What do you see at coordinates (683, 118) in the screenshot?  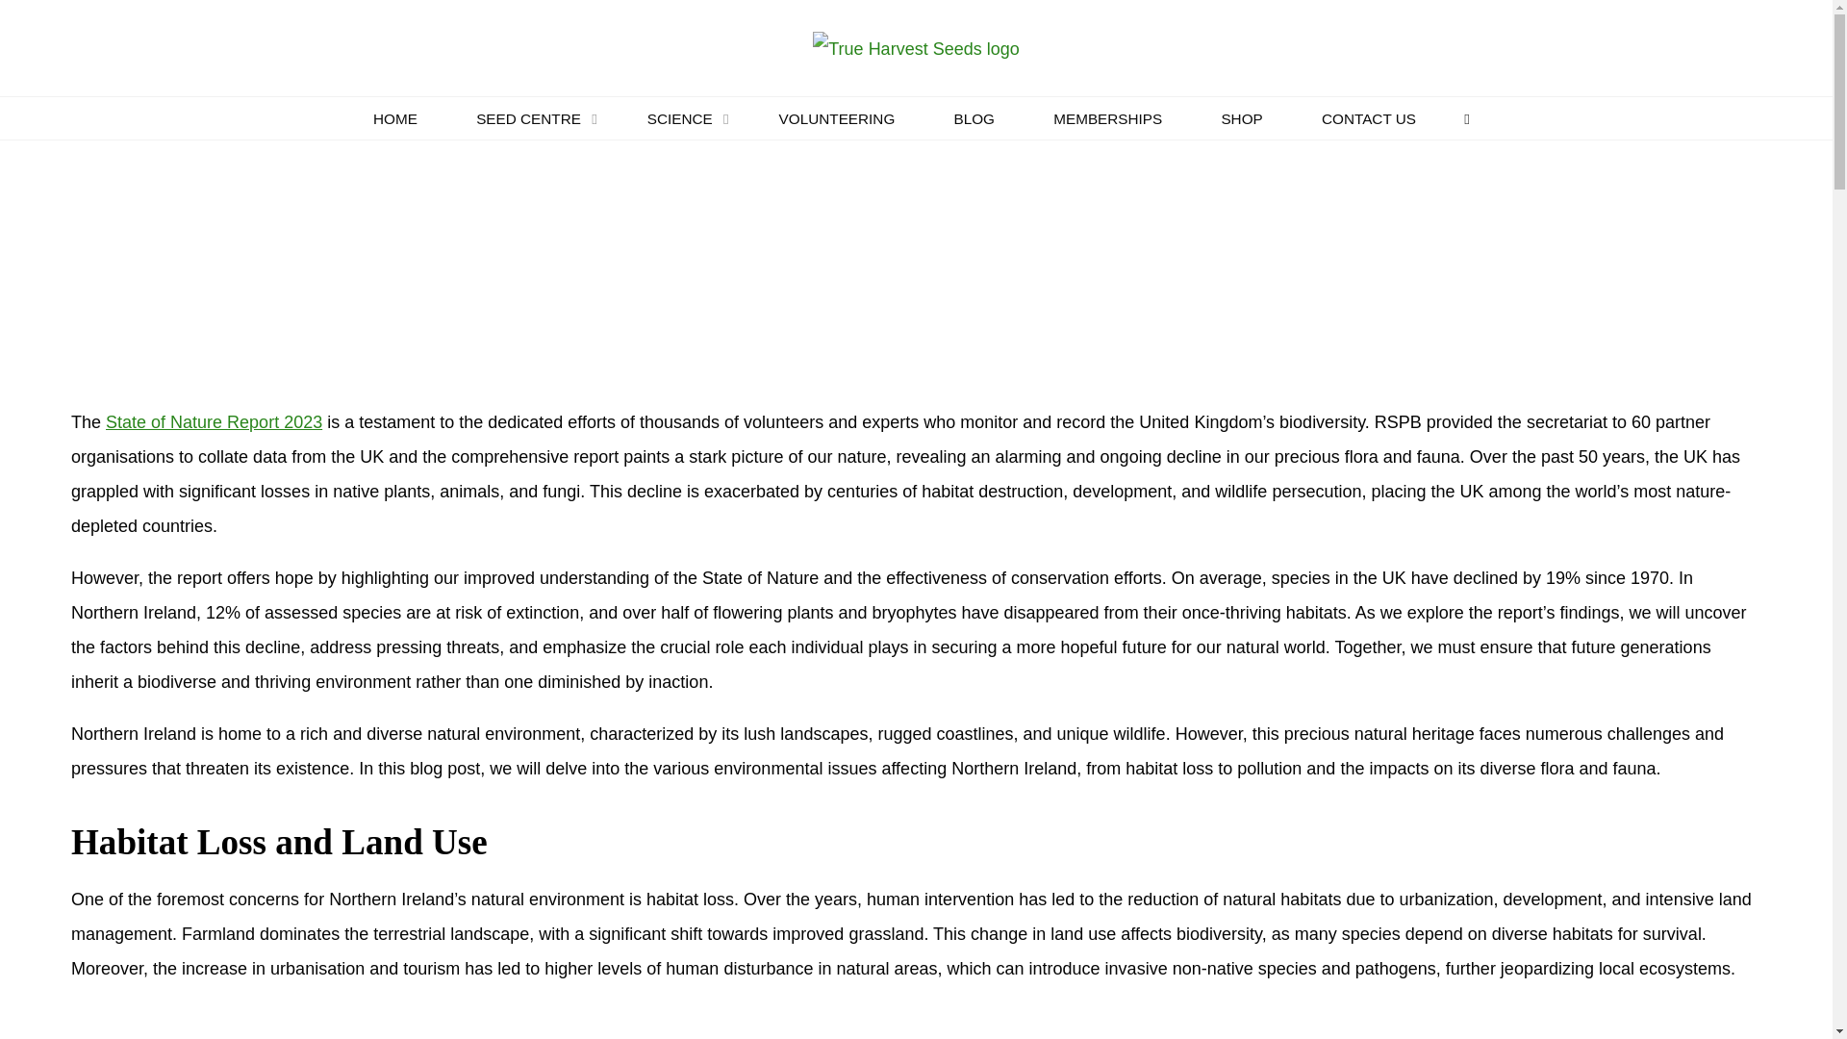 I see `SCIENCE` at bounding box center [683, 118].